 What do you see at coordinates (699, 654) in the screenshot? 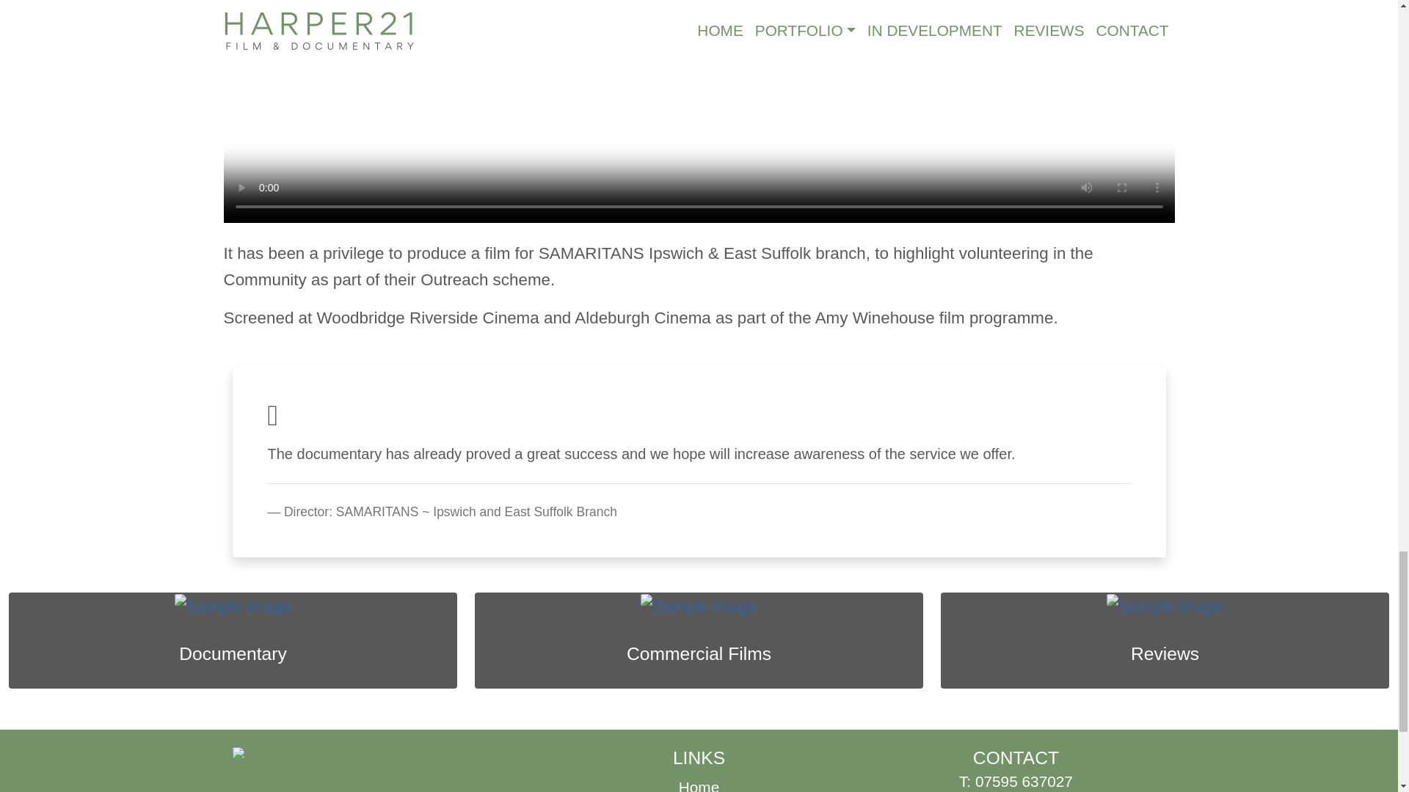
I see `Commercial Films` at bounding box center [699, 654].